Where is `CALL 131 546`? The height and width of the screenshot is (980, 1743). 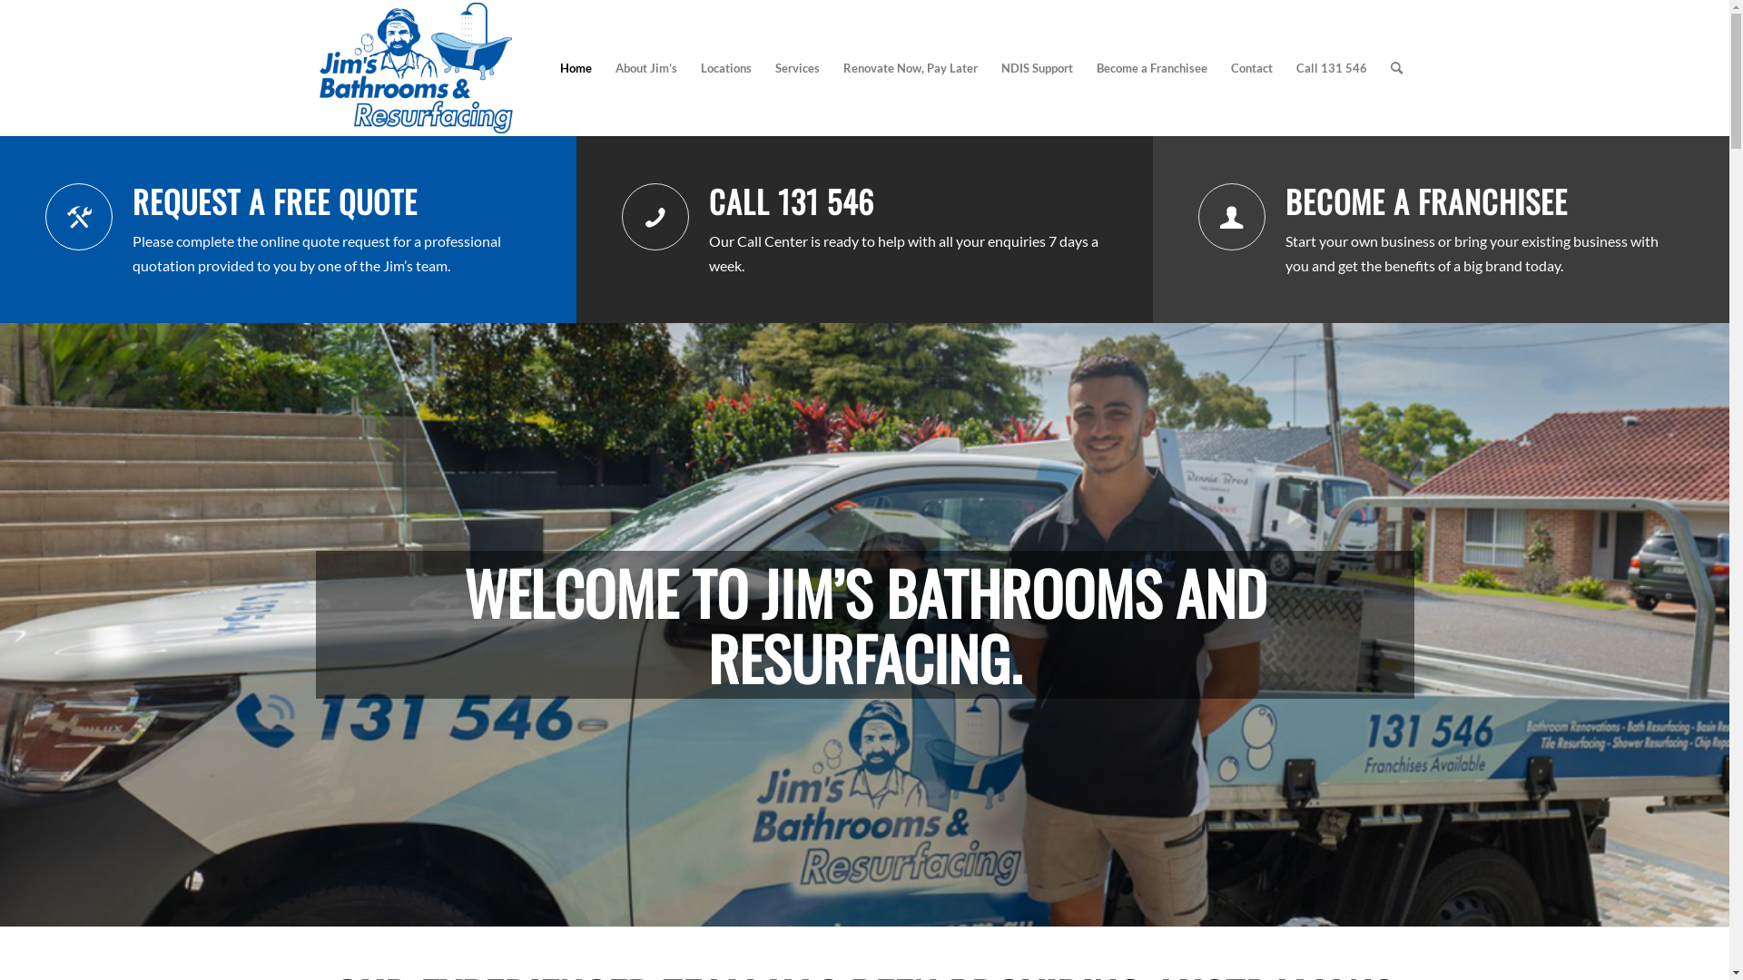 CALL 131 546 is located at coordinates (792, 201).